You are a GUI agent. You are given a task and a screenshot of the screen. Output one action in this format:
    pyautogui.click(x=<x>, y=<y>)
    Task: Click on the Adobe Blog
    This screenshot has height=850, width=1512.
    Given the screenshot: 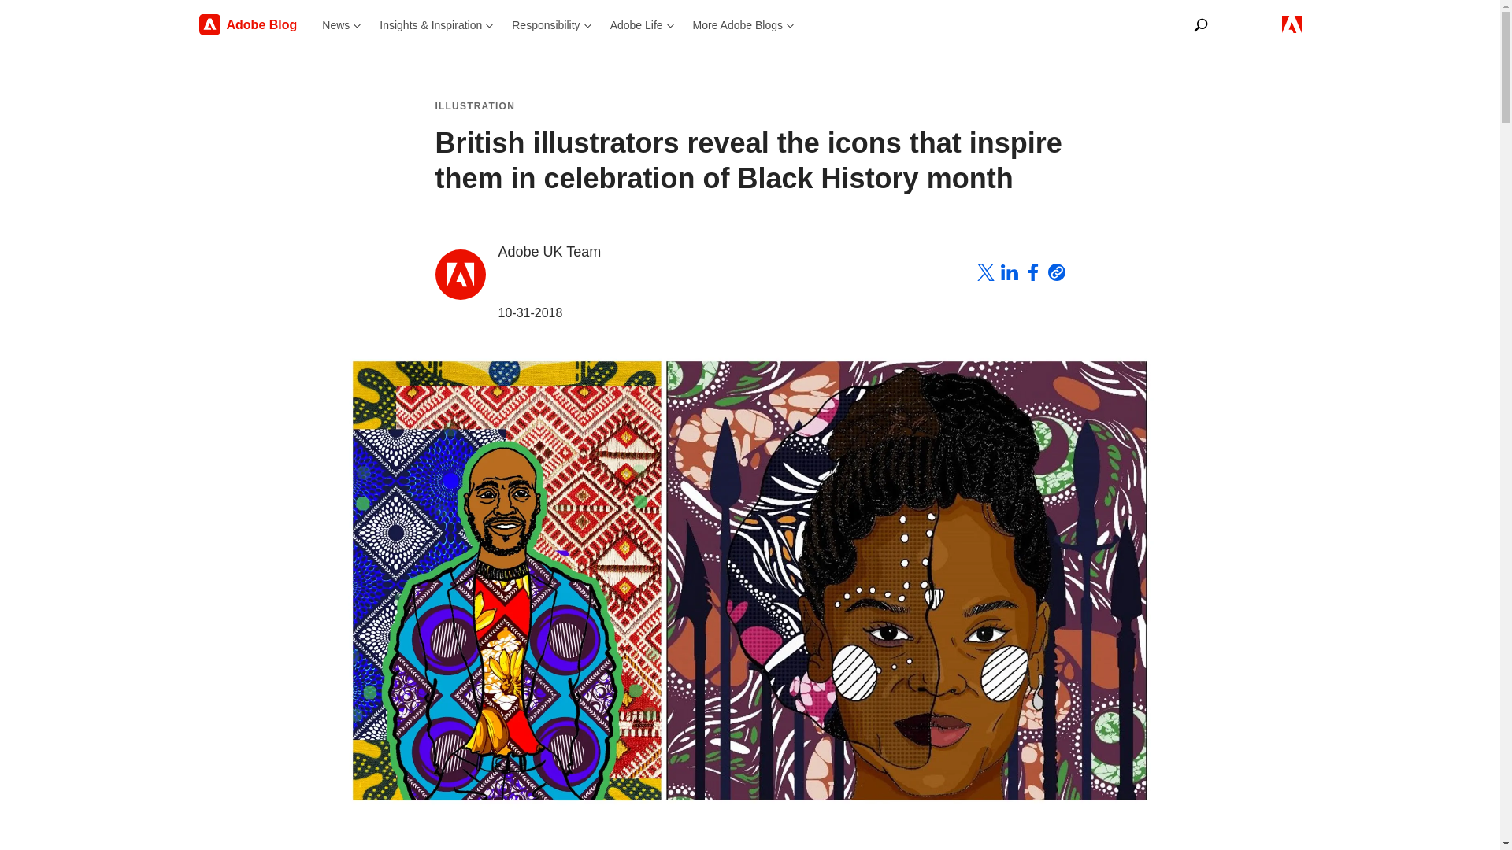 What is the action you would take?
    pyautogui.click(x=255, y=24)
    